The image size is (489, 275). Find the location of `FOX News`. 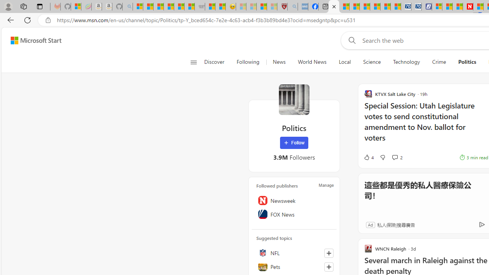

FOX News is located at coordinates (294, 214).